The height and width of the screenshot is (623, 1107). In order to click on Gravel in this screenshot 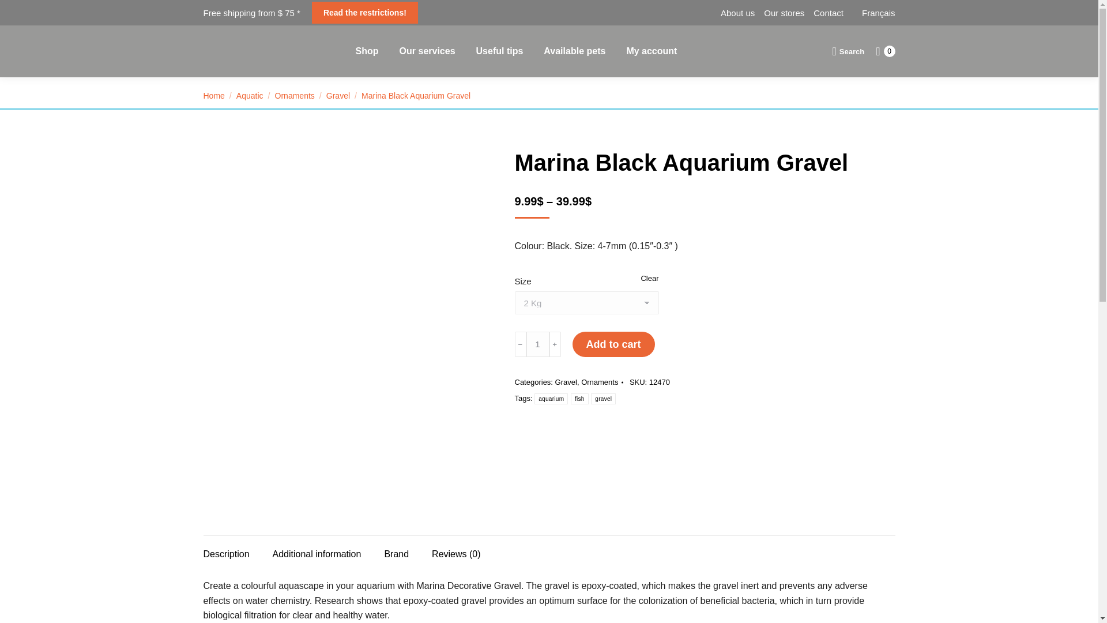, I will do `click(338, 95)`.